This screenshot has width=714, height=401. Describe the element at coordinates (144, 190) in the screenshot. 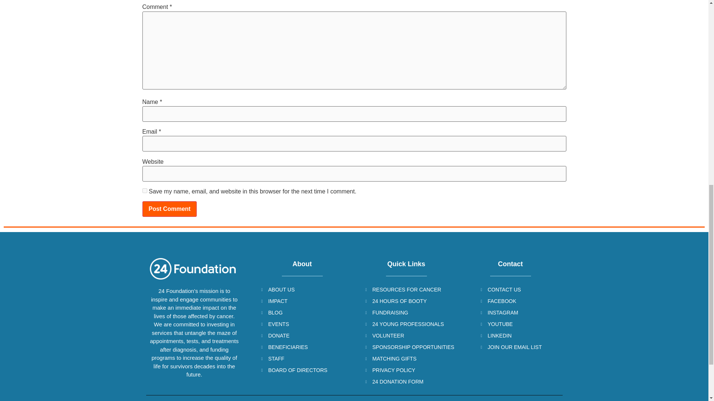

I see `yes` at that location.